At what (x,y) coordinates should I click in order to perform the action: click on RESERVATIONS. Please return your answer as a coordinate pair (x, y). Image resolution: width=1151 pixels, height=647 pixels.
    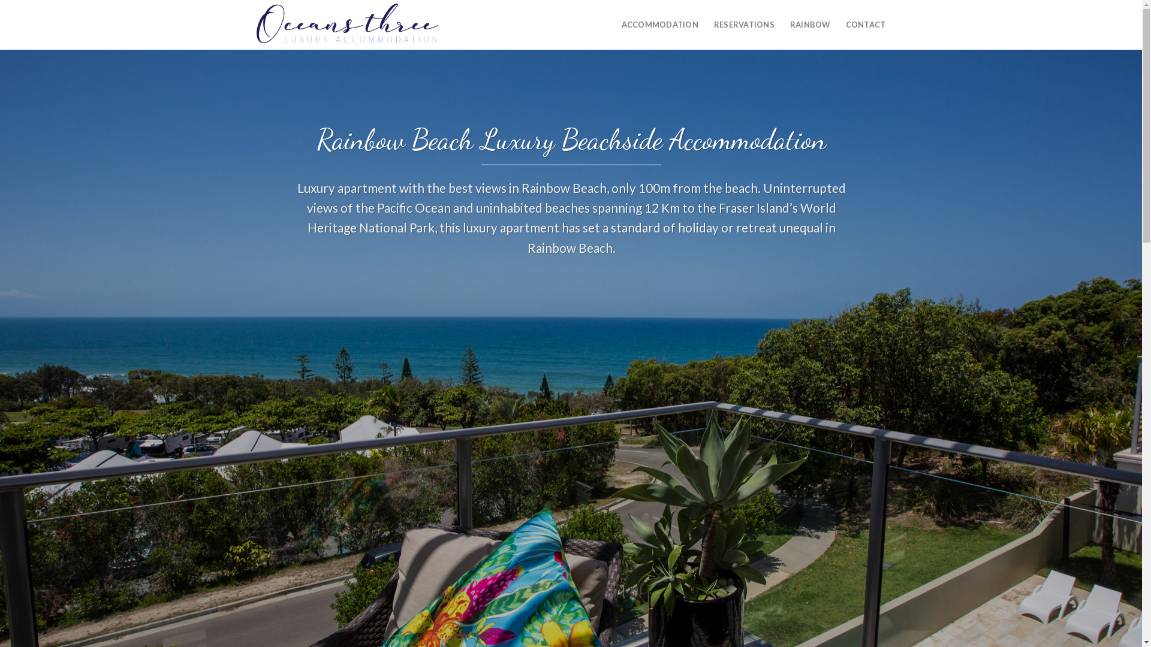
    Looking at the image, I should click on (745, 25).